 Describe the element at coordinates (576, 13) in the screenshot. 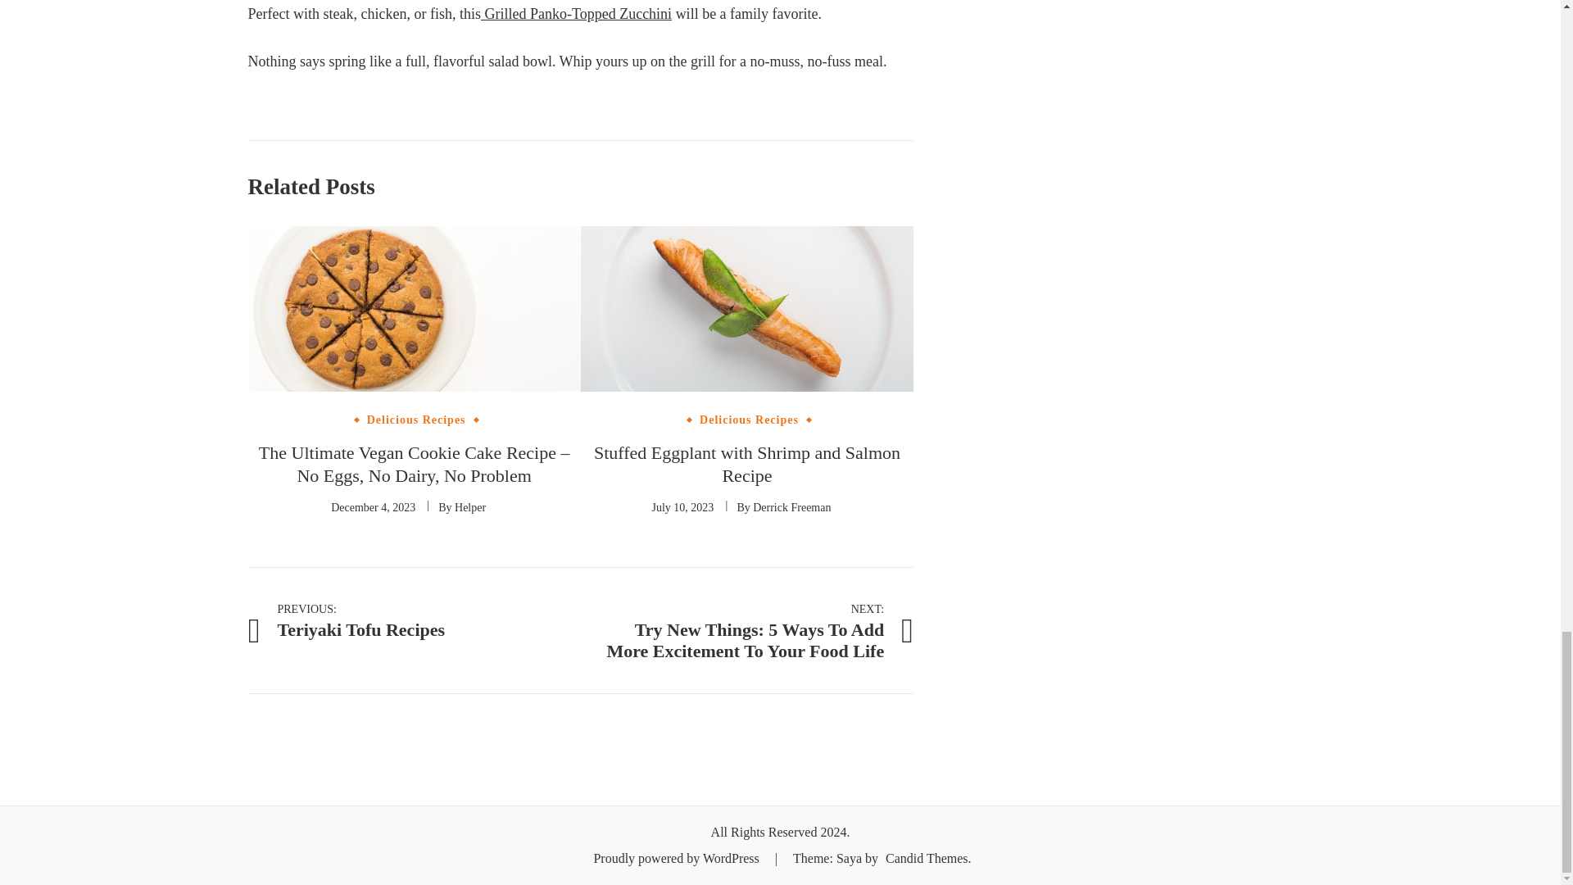

I see `Proudly powered by WordPress` at that location.